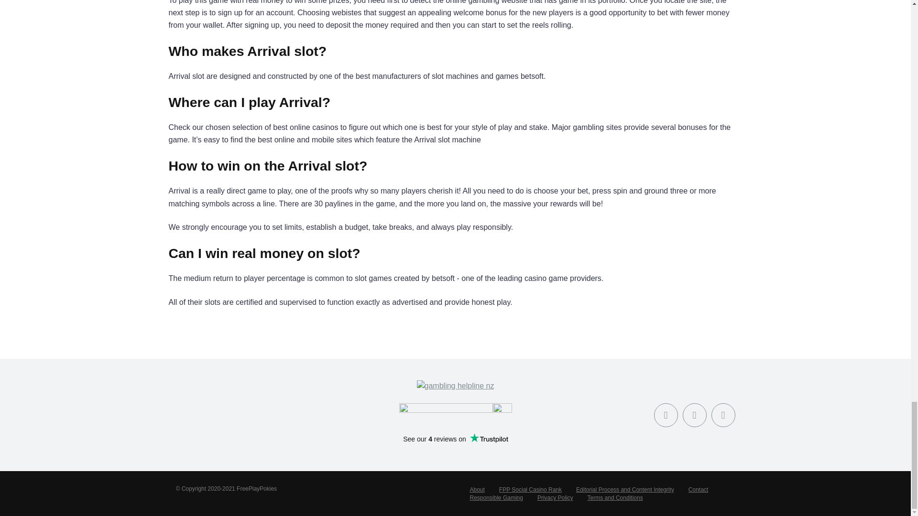 The width and height of the screenshot is (918, 516). I want to click on Customer reviews powered by Trustpilot, so click(455, 441).